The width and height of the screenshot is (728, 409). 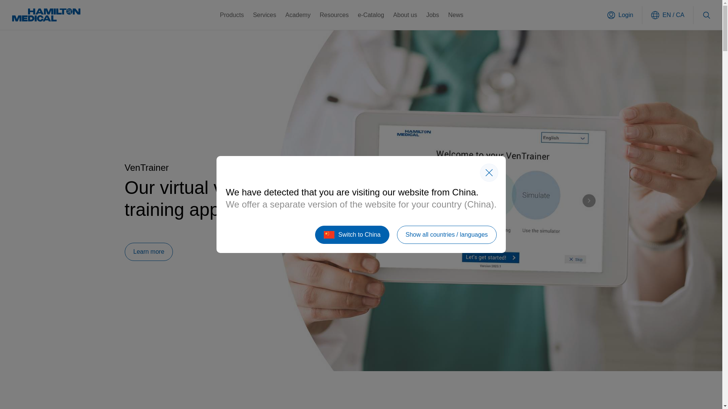 I want to click on About us, so click(x=405, y=15).